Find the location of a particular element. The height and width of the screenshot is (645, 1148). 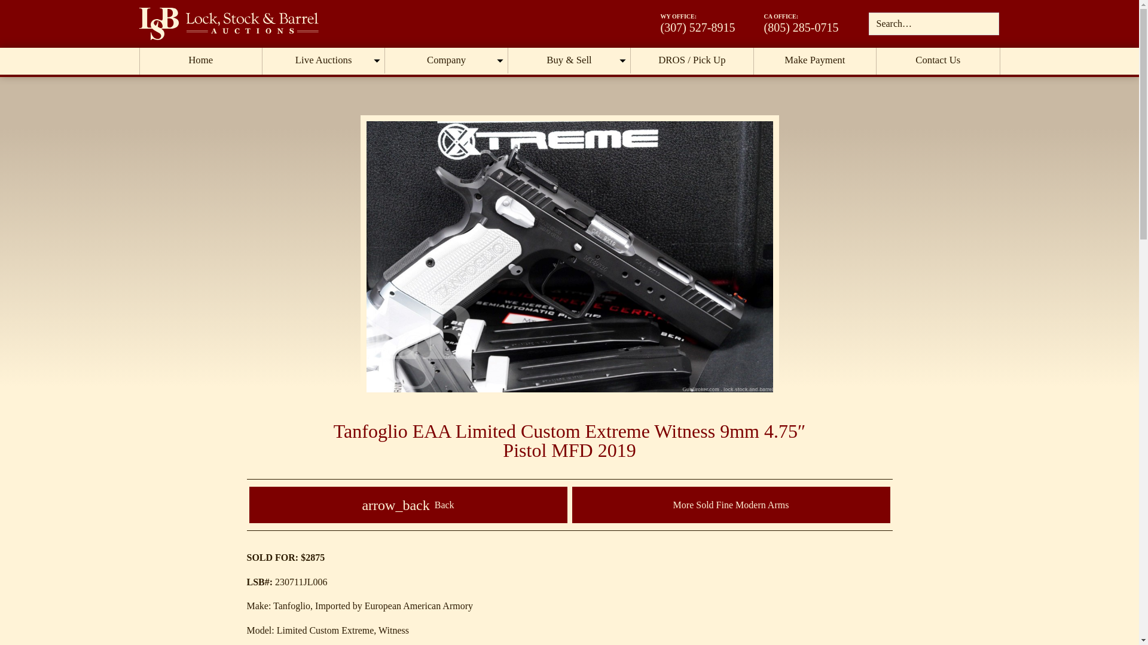

More Sold Fine Modern Arms is located at coordinates (731, 505).